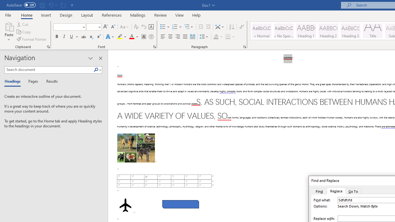 The height and width of the screenshot is (222, 395). Describe the element at coordinates (136, 27) in the screenshot. I see `Clear Formatting` at that location.